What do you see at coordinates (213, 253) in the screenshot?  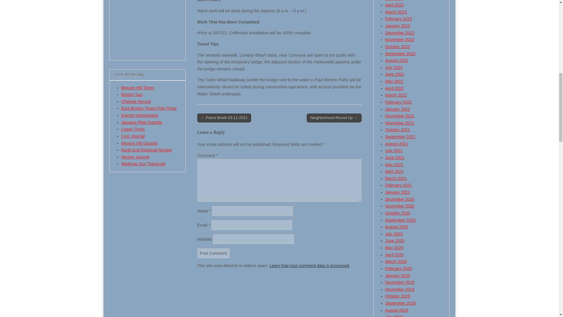 I see `Post Comment` at bounding box center [213, 253].